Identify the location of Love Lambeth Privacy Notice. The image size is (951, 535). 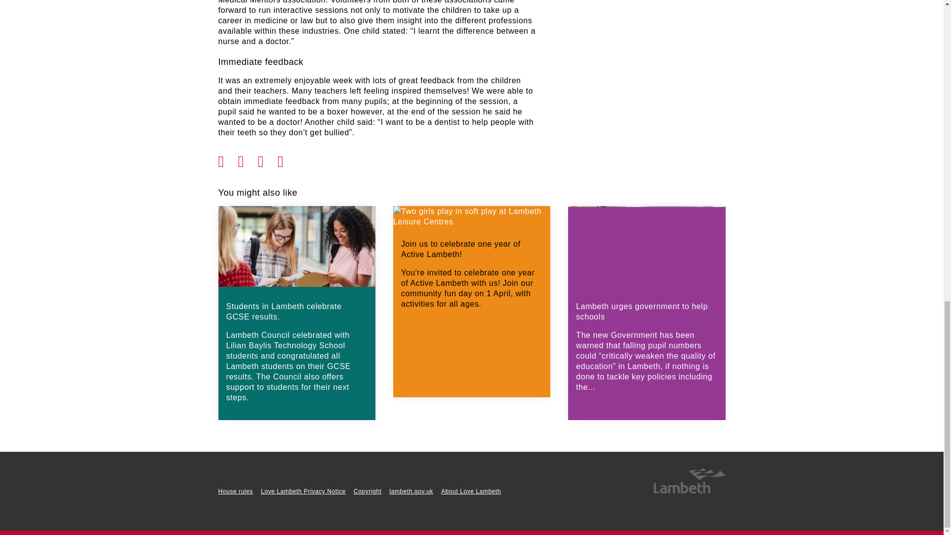
(303, 491).